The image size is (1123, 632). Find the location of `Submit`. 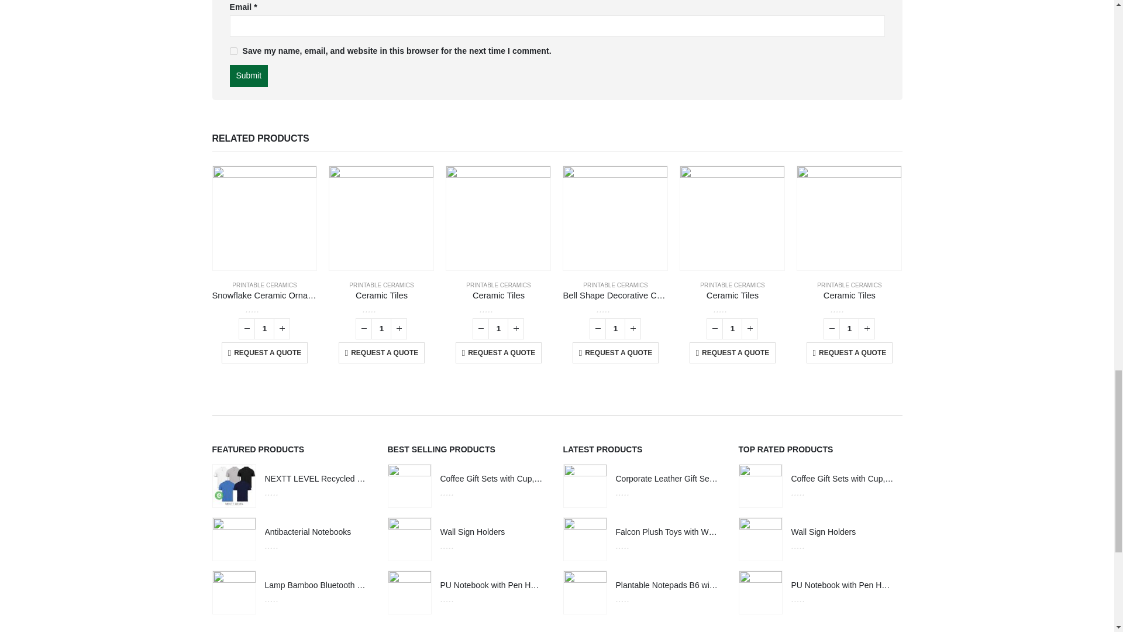

Submit is located at coordinates (248, 76).